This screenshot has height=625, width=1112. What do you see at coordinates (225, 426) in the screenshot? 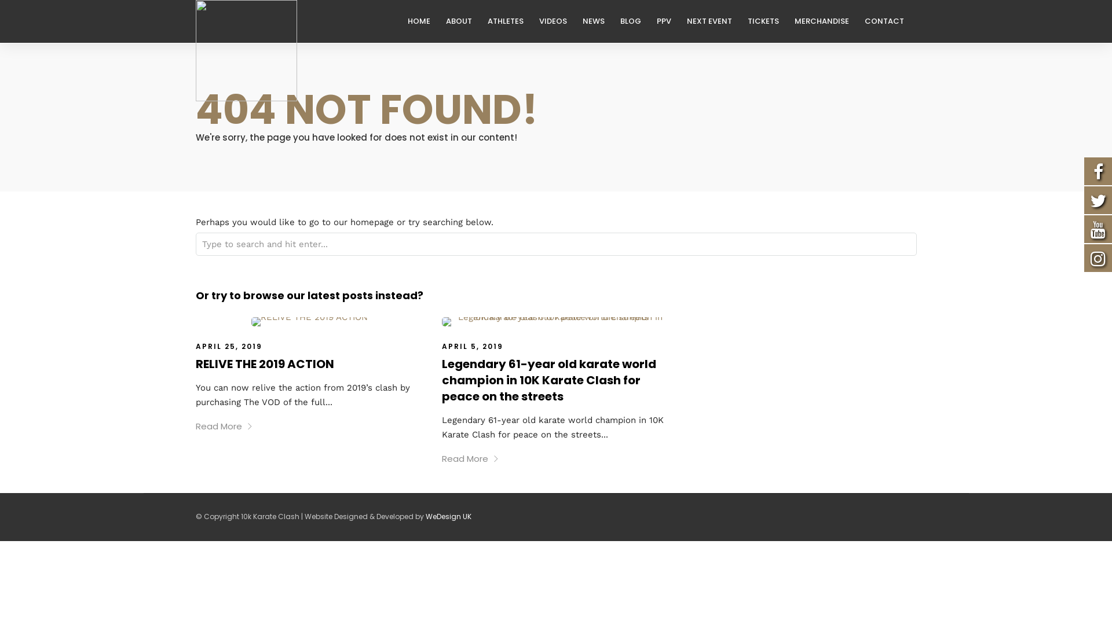
I see `Read More` at bounding box center [225, 426].